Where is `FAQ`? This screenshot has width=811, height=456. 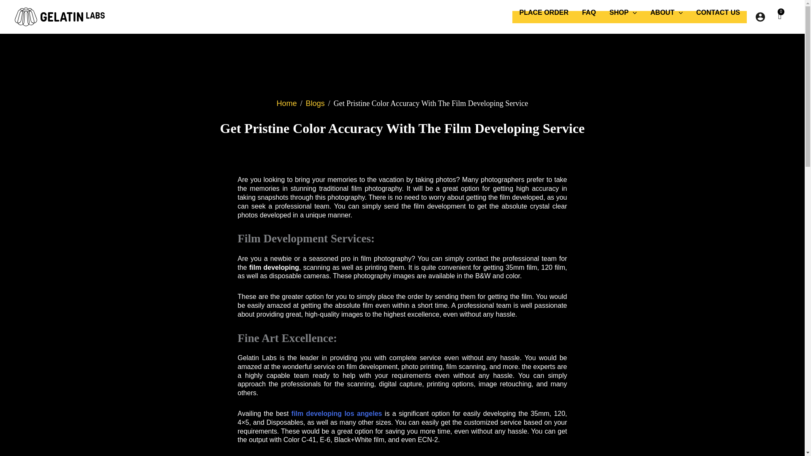 FAQ is located at coordinates (589, 13).